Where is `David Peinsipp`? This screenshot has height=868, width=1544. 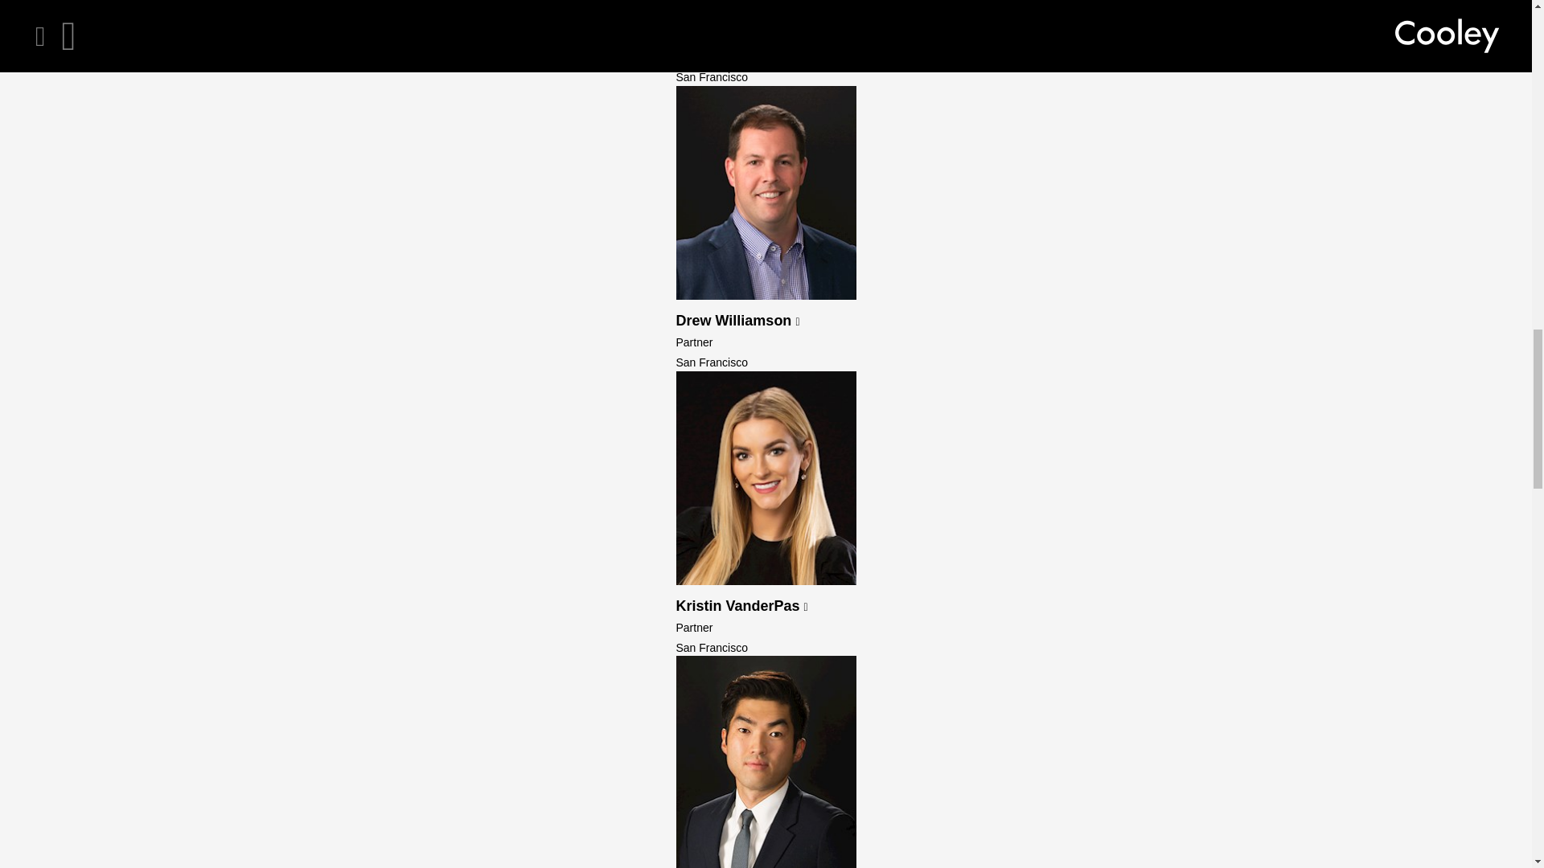
David Peinsipp is located at coordinates (732, 35).